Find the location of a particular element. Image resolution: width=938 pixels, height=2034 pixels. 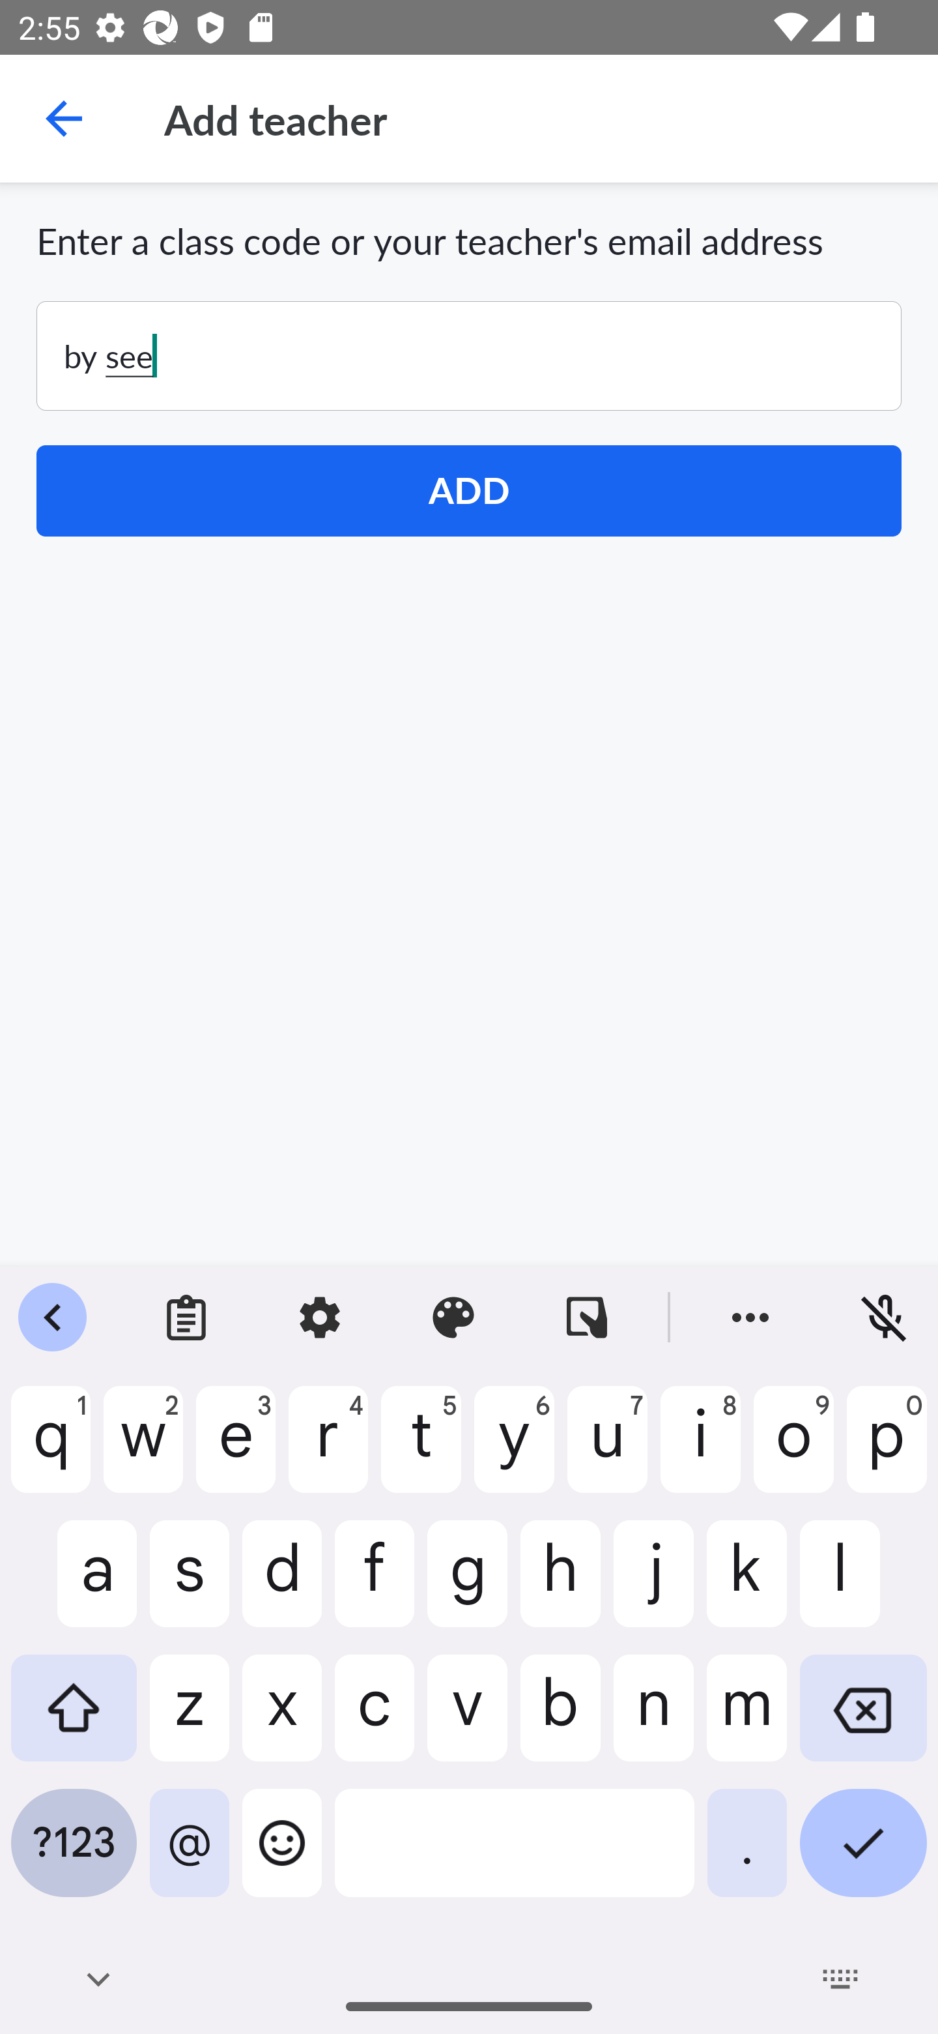

Navigate up is located at coordinates (64, 119).